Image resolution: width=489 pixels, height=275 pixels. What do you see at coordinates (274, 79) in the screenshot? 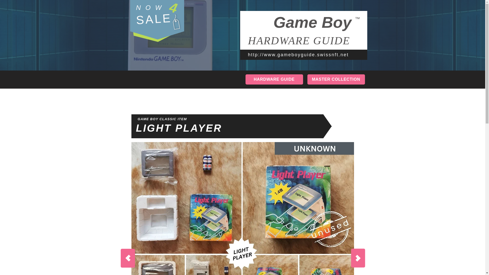
I see `HARDWARE GUIDE` at bounding box center [274, 79].